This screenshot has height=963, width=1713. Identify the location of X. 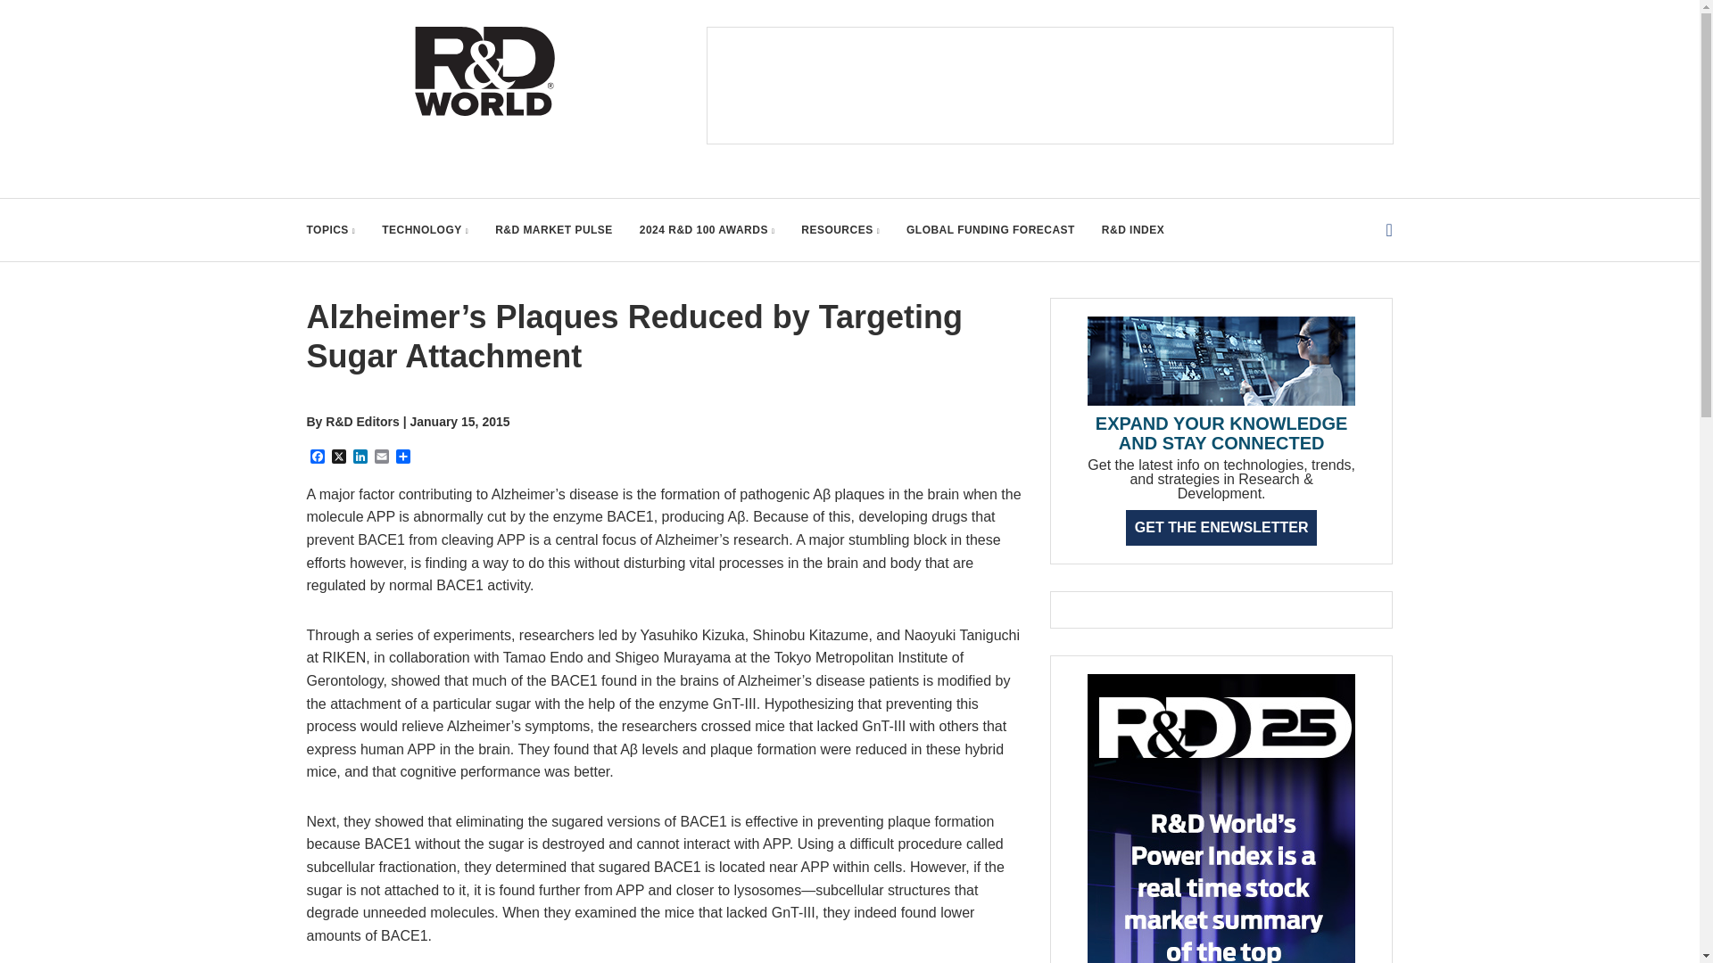
(339, 457).